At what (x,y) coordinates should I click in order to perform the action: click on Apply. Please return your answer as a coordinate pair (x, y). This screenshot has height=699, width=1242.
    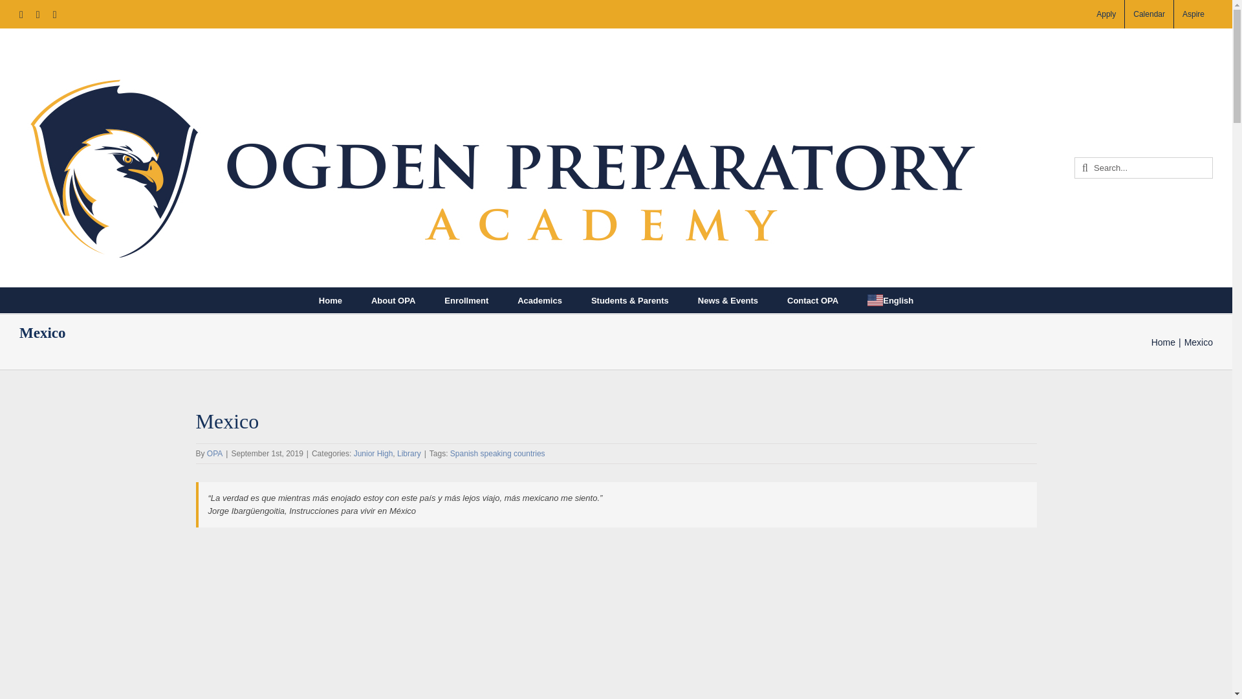
    Looking at the image, I should click on (1106, 14).